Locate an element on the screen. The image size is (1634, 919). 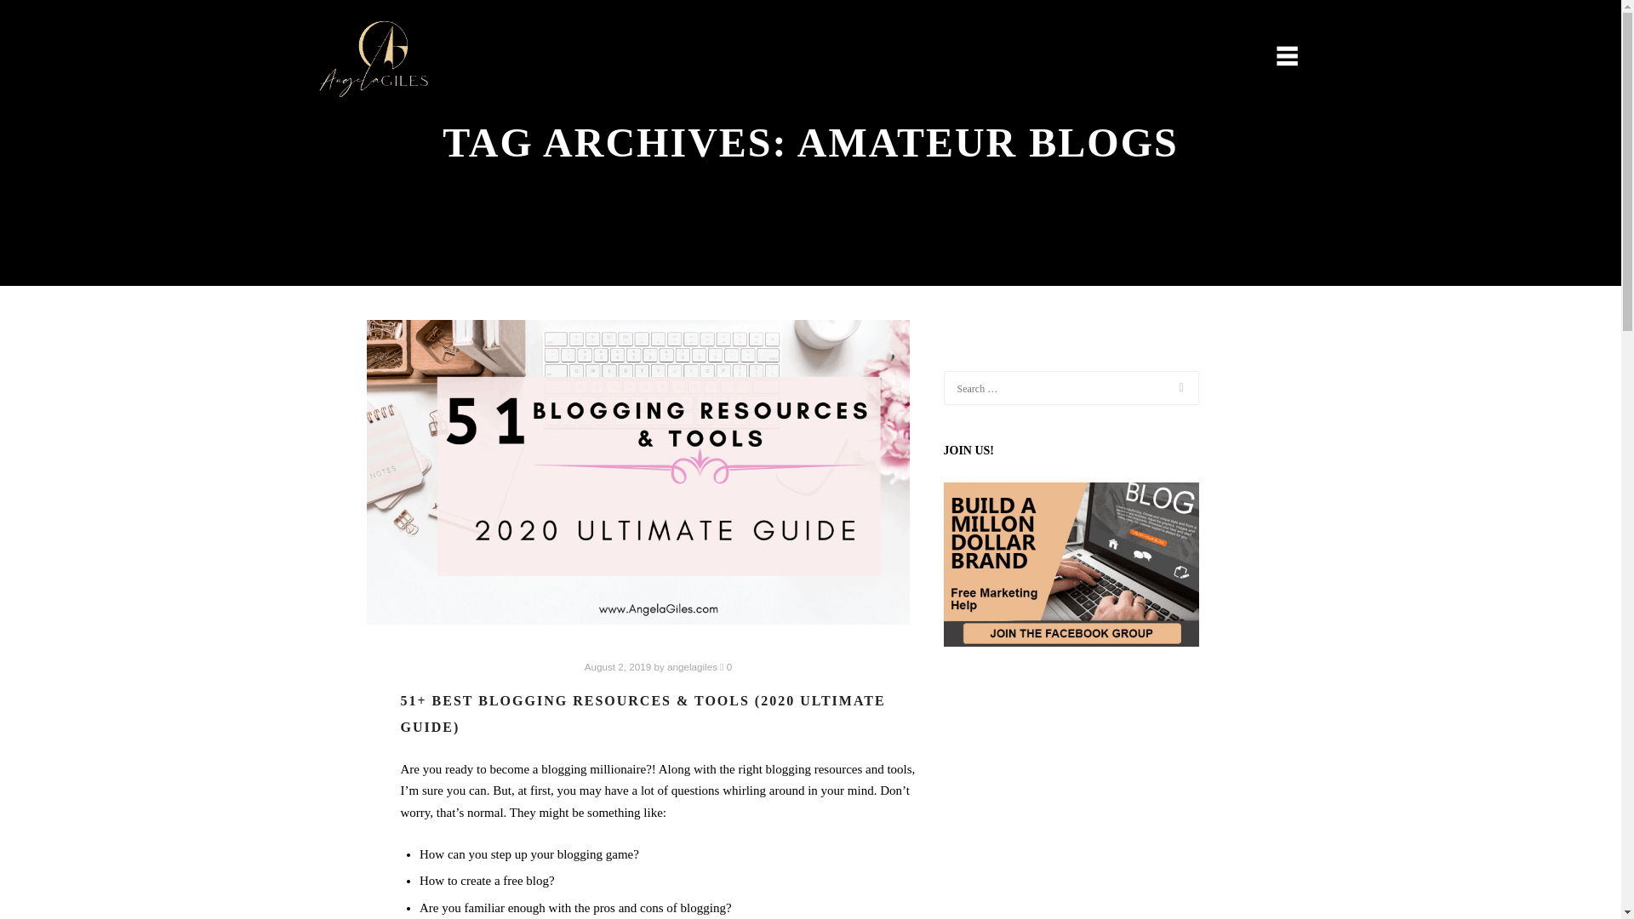
0 is located at coordinates (726, 665).